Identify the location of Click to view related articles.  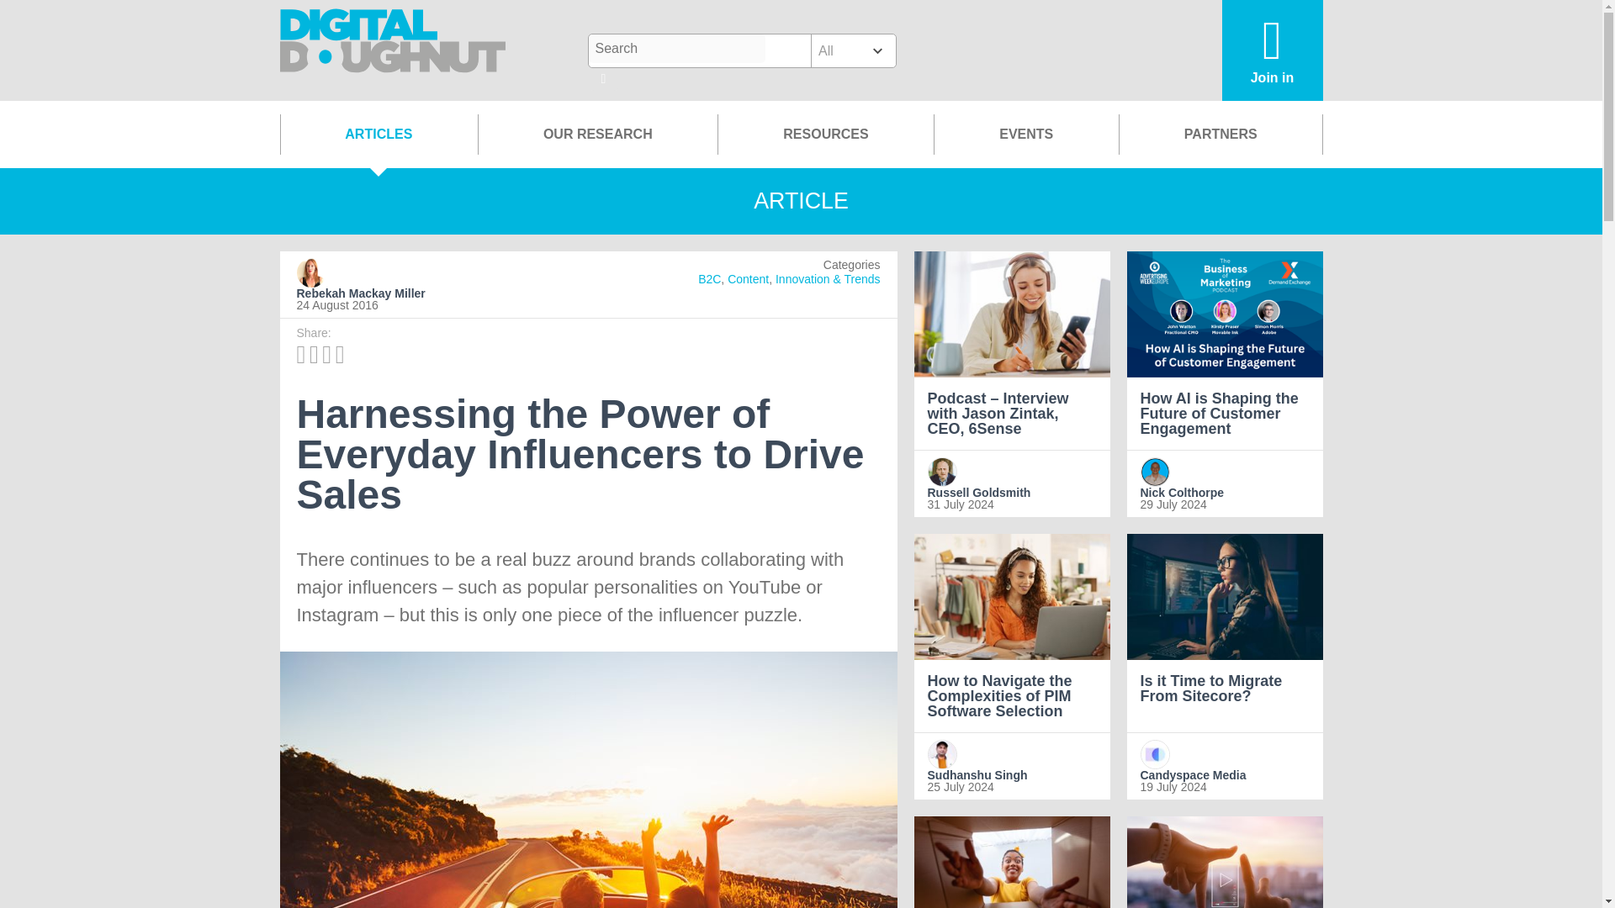
(708, 279).